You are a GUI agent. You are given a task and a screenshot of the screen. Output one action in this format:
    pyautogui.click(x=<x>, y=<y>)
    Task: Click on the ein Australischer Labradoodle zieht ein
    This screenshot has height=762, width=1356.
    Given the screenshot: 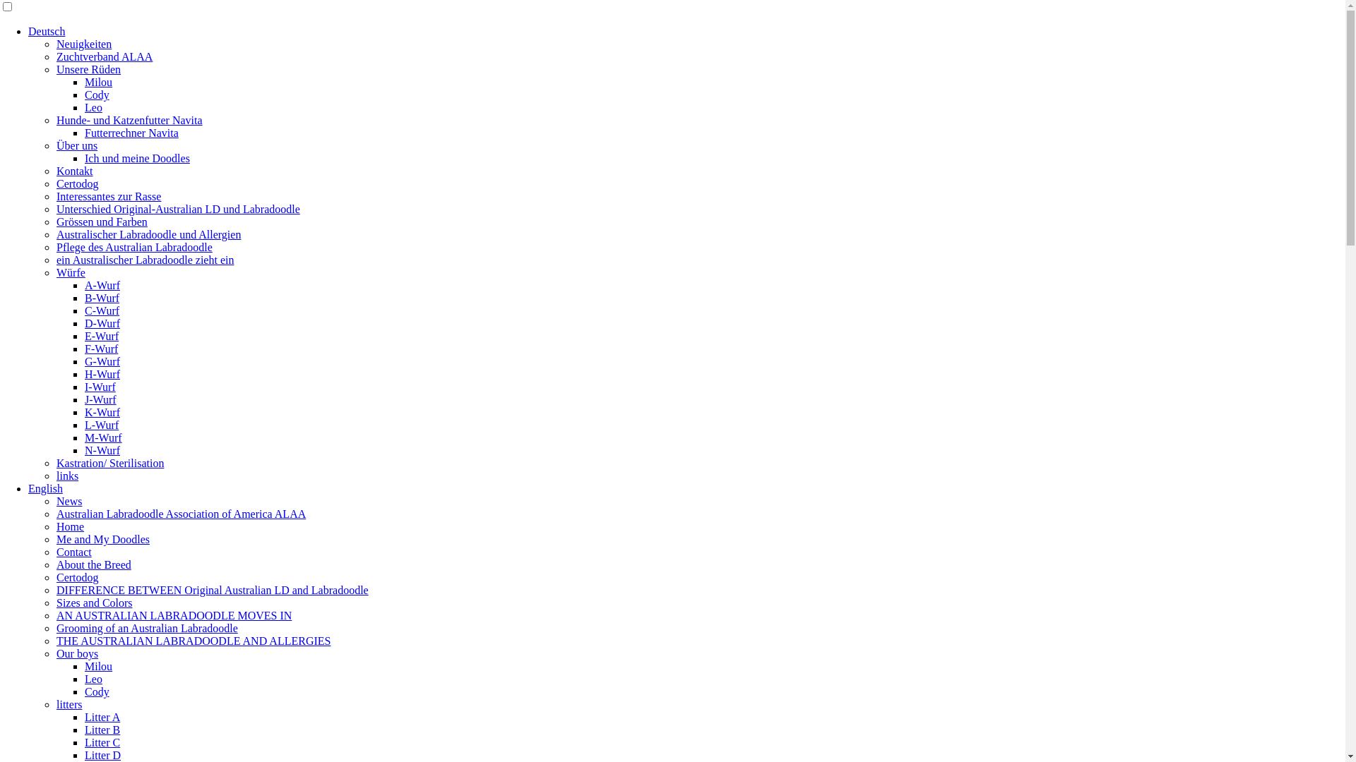 What is the action you would take?
    pyautogui.click(x=145, y=260)
    